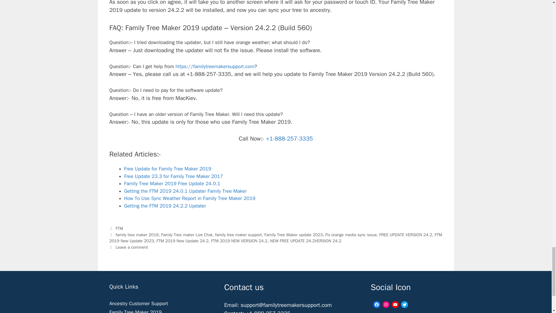 Image resolution: width=556 pixels, height=313 pixels. What do you see at coordinates (137, 235) in the screenshot?
I see `family tree maker 2019` at bounding box center [137, 235].